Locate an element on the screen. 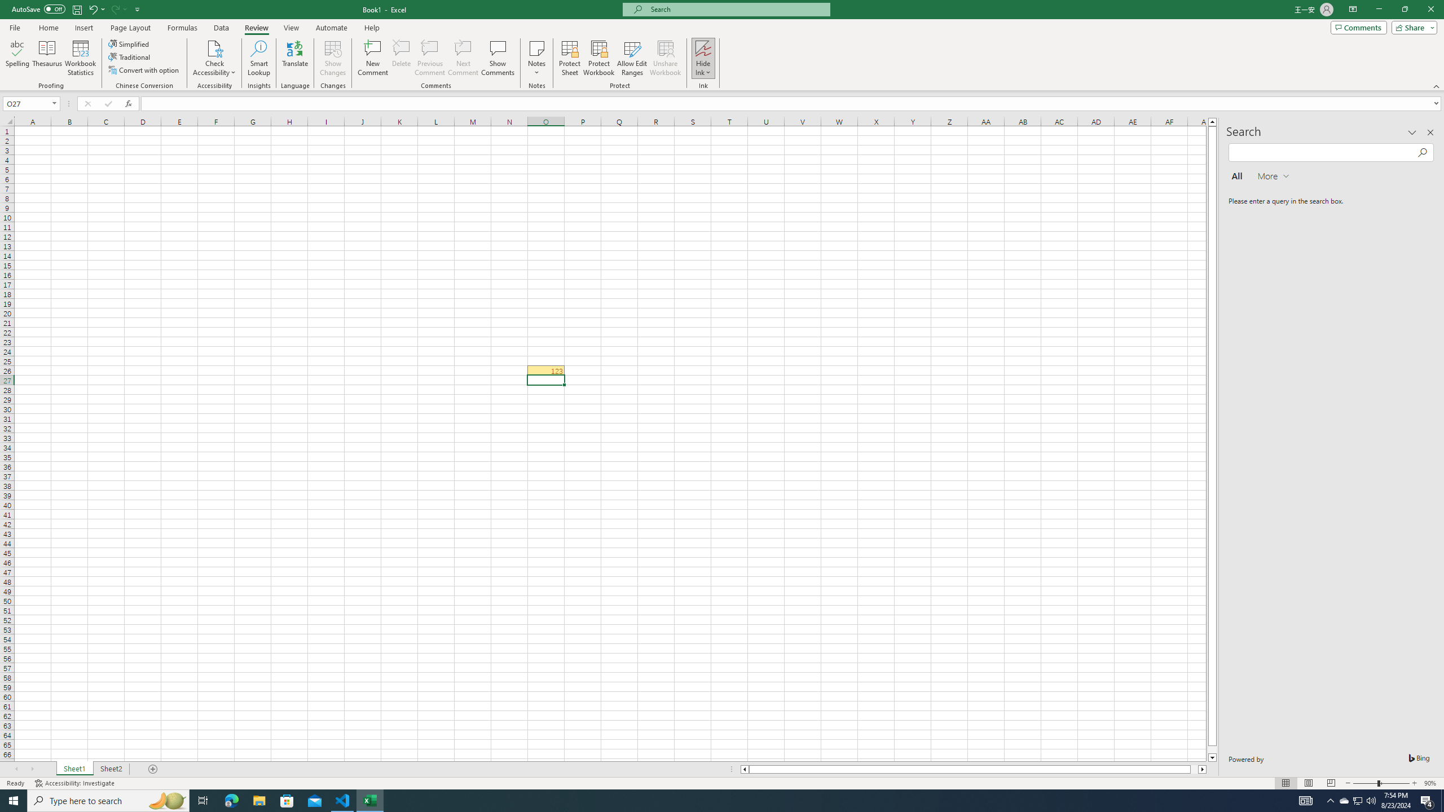 This screenshot has width=1444, height=812. Workbook Statistics is located at coordinates (81, 58).